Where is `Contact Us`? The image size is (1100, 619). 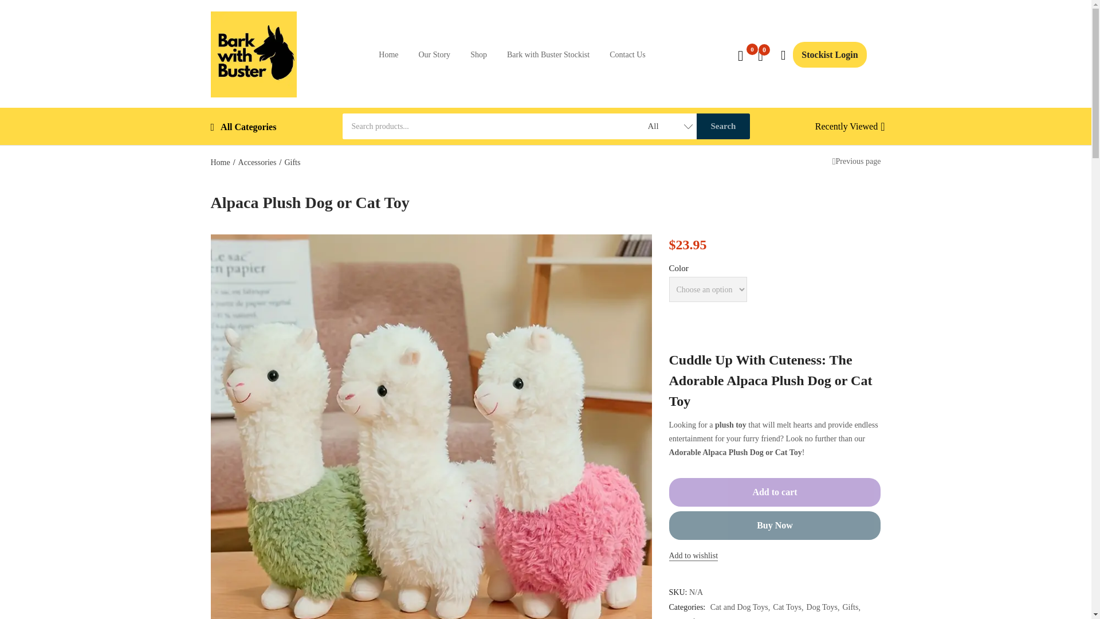
Contact Us is located at coordinates (627, 54).